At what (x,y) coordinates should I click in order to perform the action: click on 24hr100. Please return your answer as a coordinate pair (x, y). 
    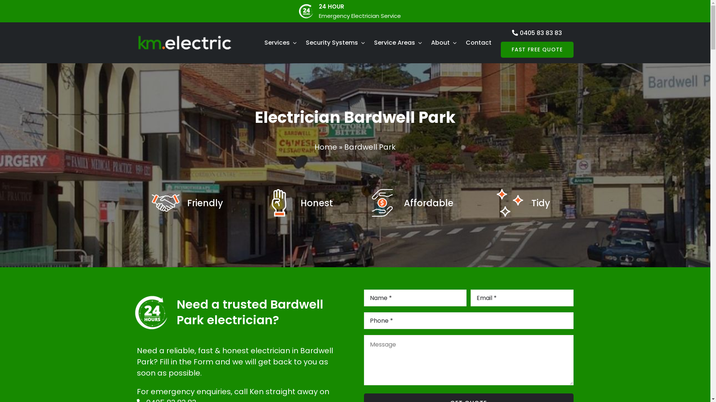
    Looking at the image, I should click on (151, 312).